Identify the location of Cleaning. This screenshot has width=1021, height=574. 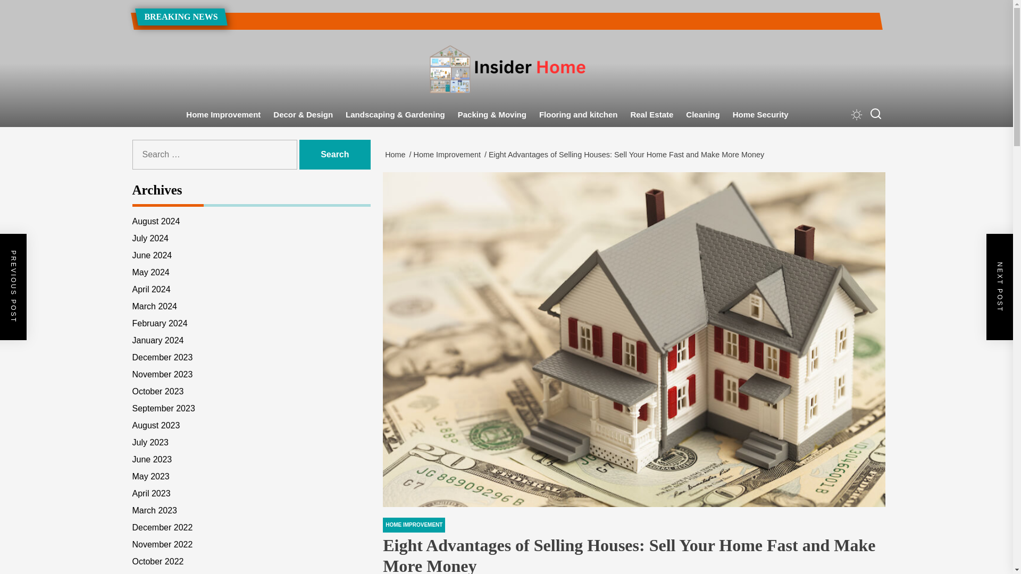
(703, 115).